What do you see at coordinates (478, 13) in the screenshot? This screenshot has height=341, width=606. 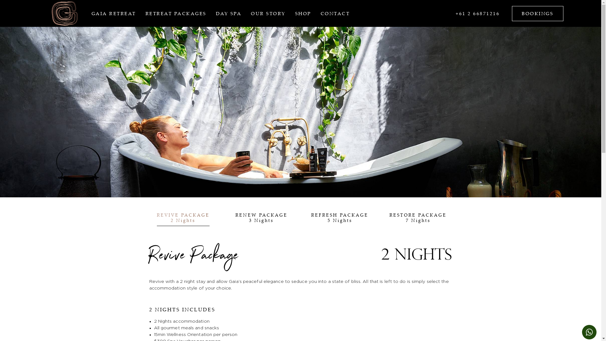 I see `+61 2 66871216` at bounding box center [478, 13].